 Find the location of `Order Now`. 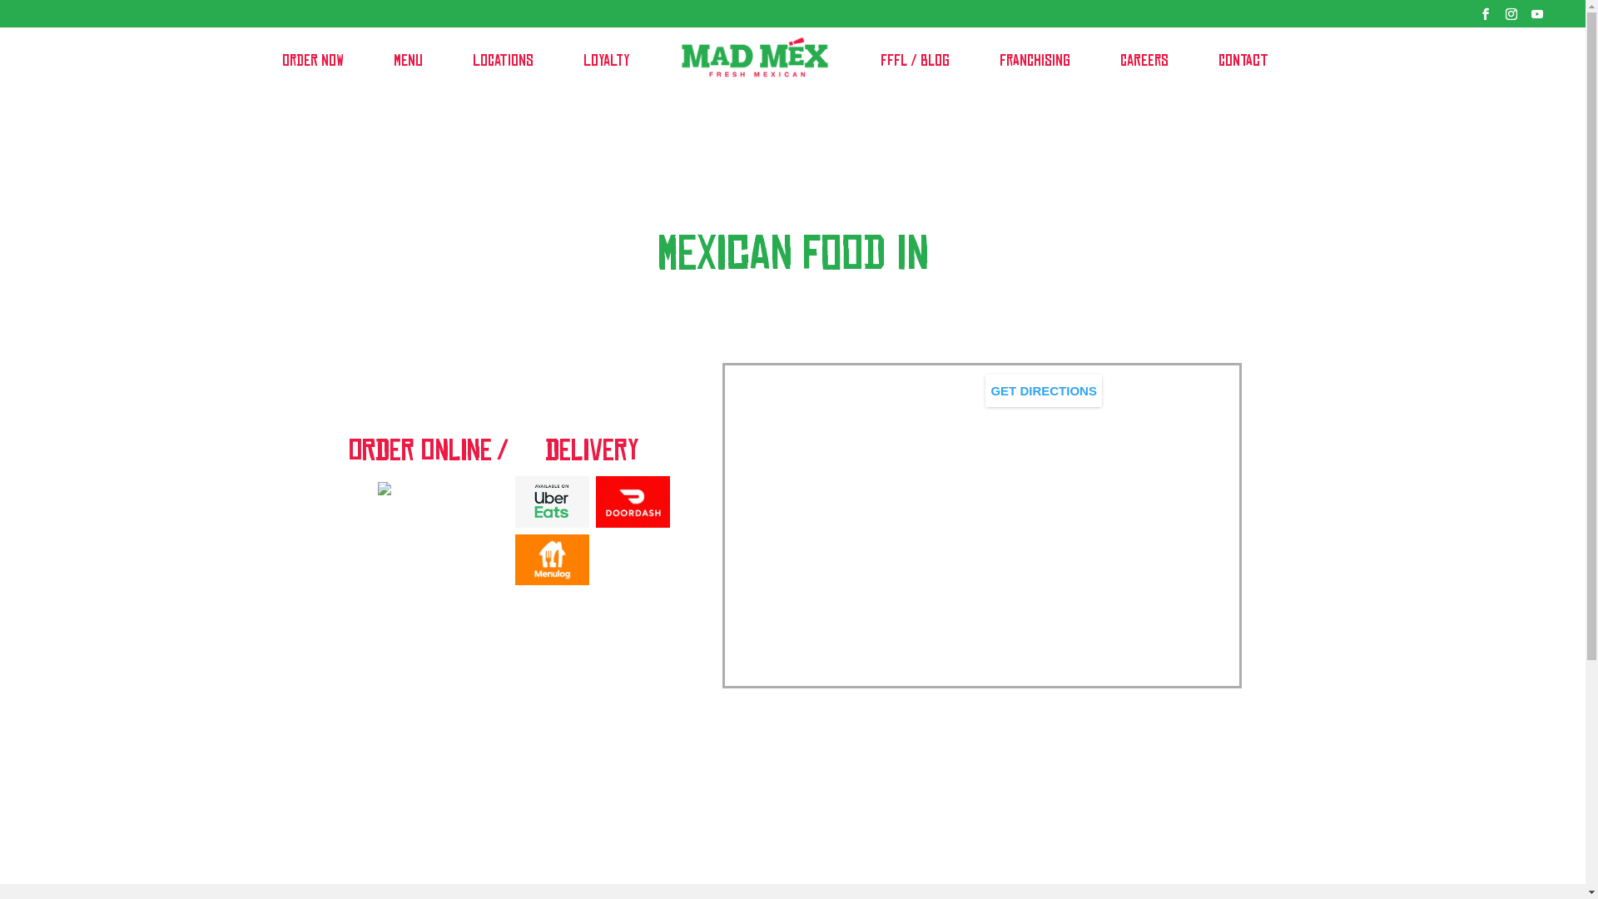

Order Now is located at coordinates (313, 61).